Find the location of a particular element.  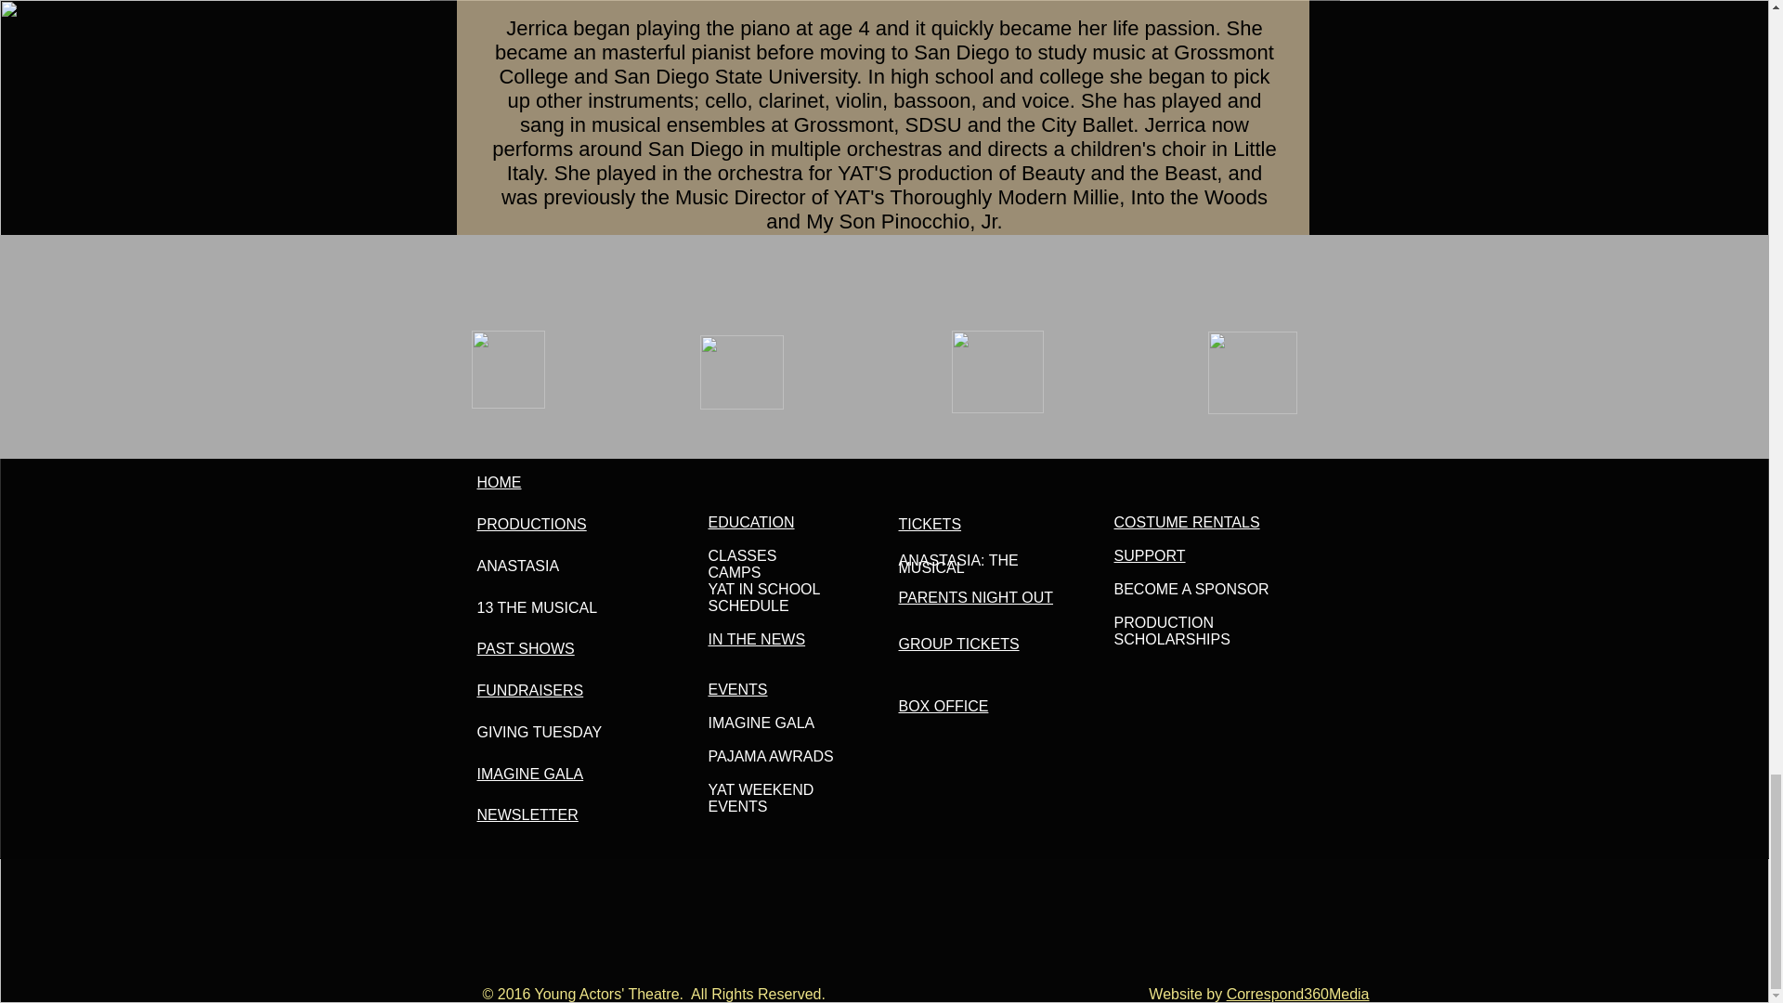

IMAGINE GALA is located at coordinates (531, 775).